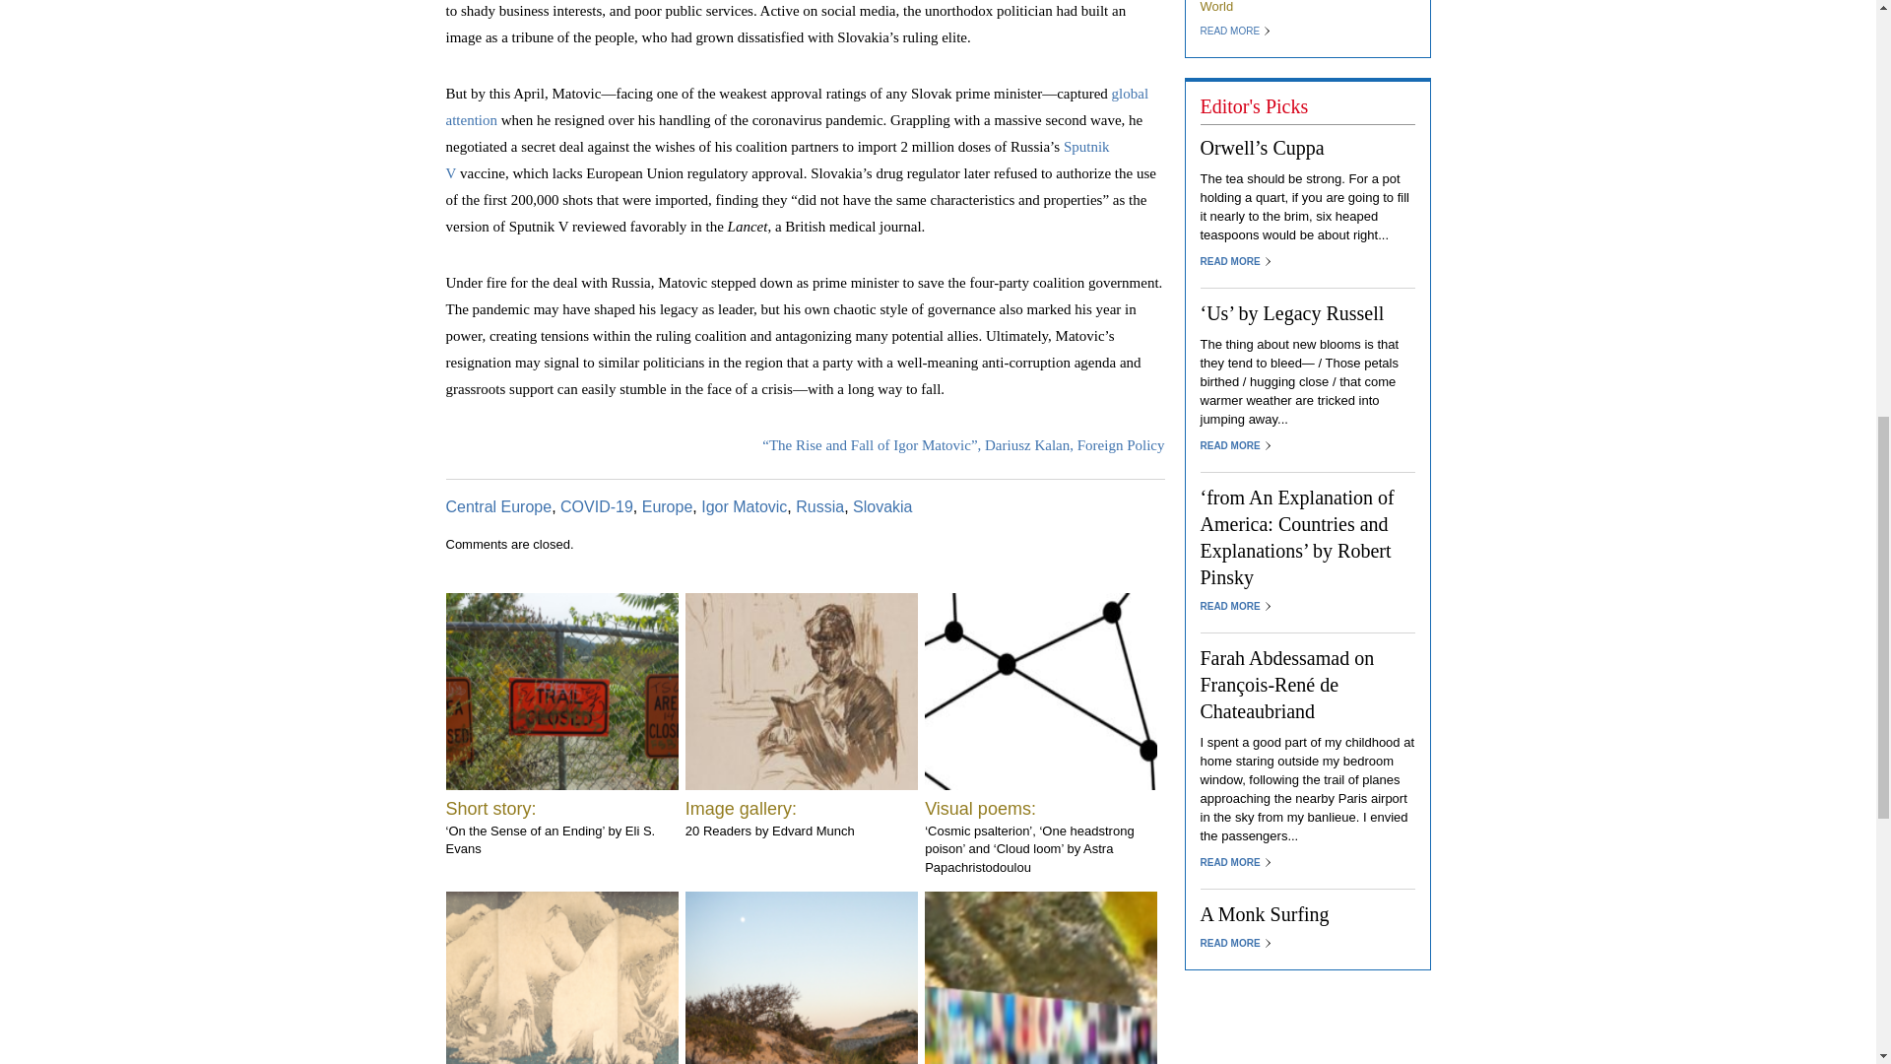 This screenshot has width=1891, height=1064. I want to click on global attention, so click(796, 106).